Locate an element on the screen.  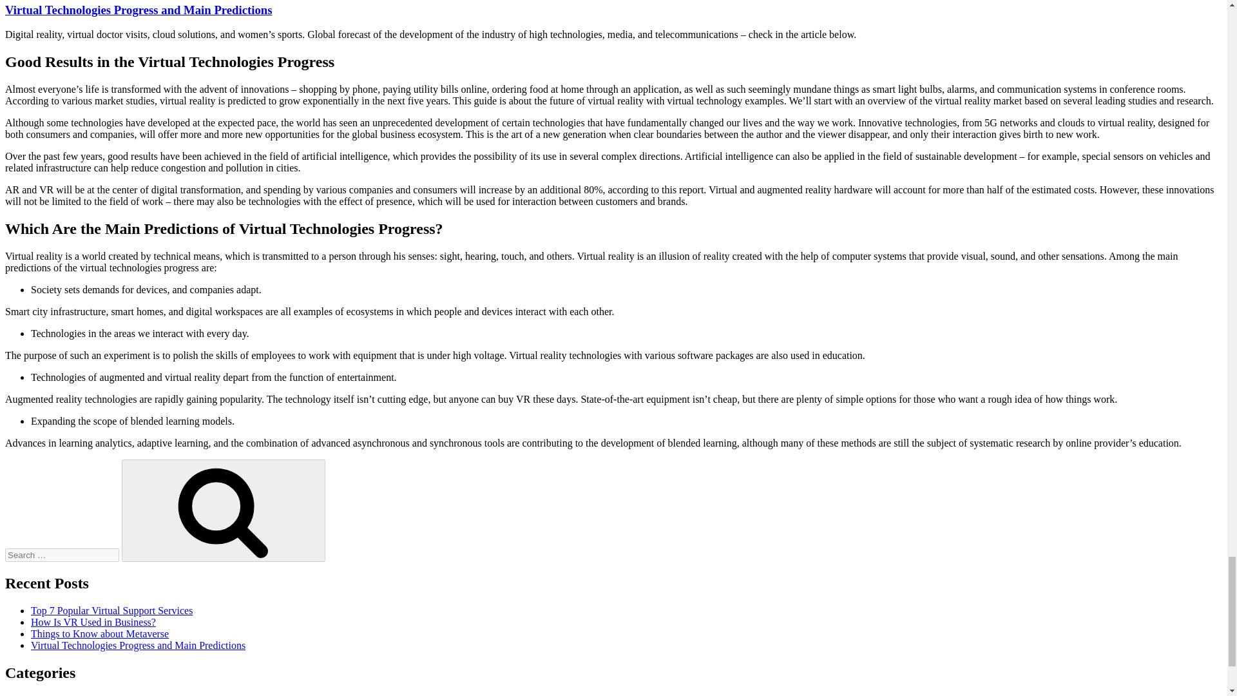
Virtual Technologies Progress and Main Predictions is located at coordinates (138, 644).